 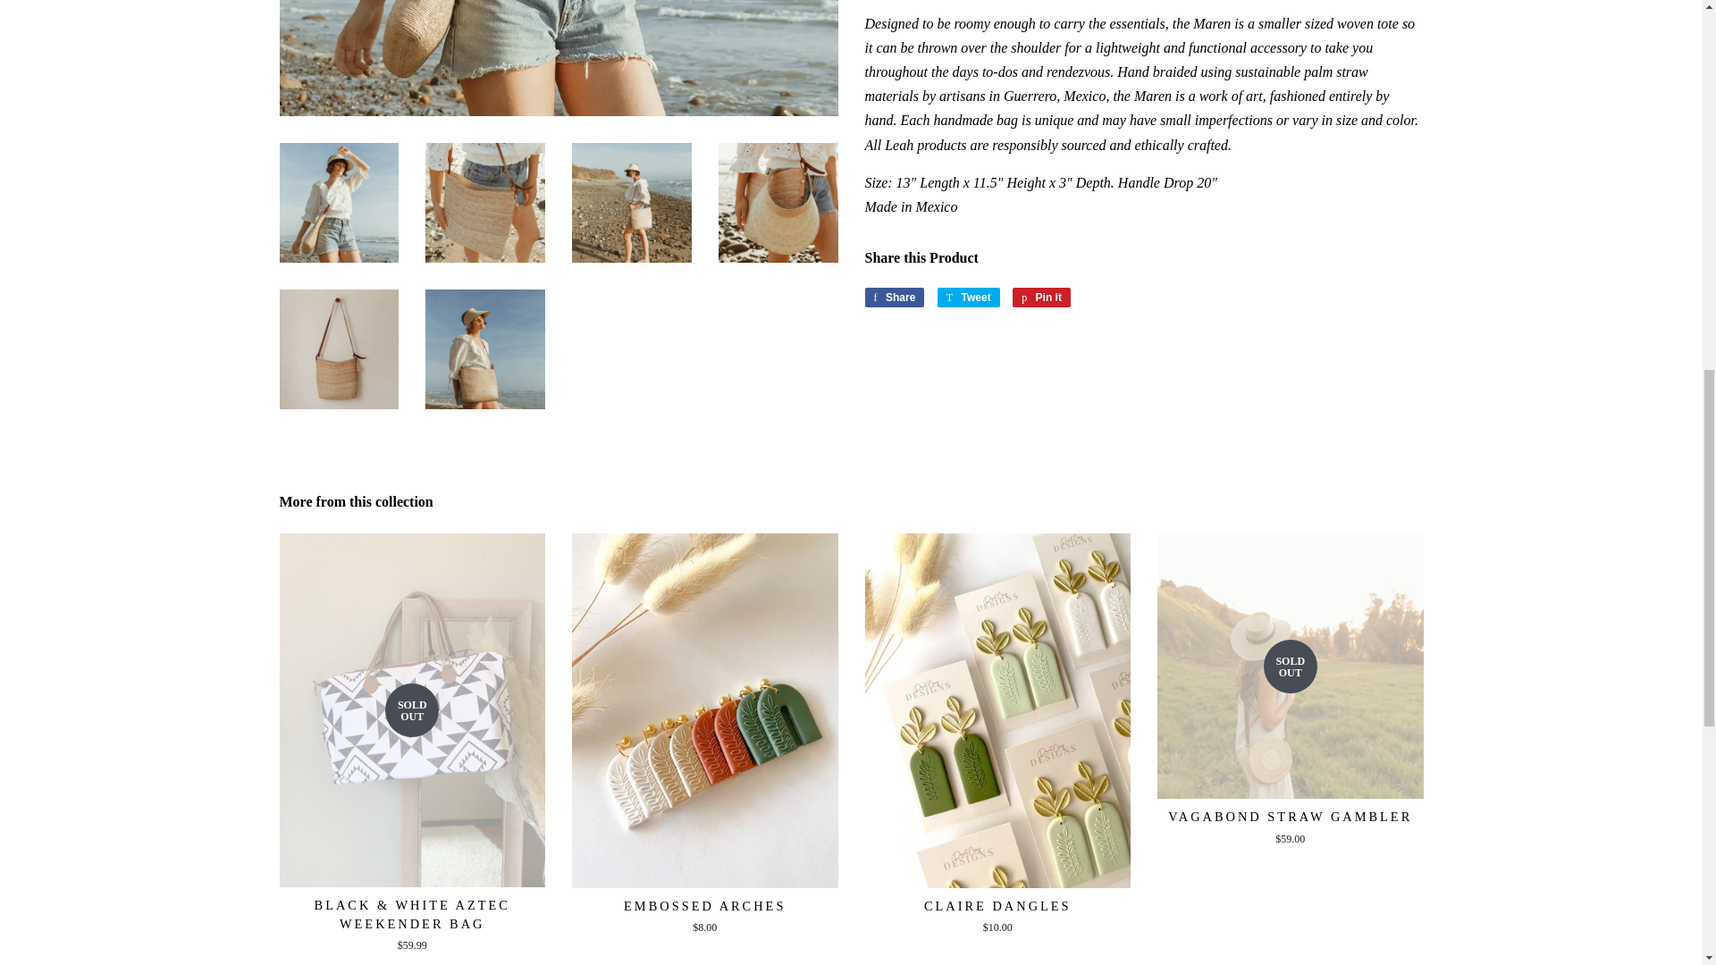 What do you see at coordinates (969, 297) in the screenshot?
I see `Tweet on Twitter` at bounding box center [969, 297].